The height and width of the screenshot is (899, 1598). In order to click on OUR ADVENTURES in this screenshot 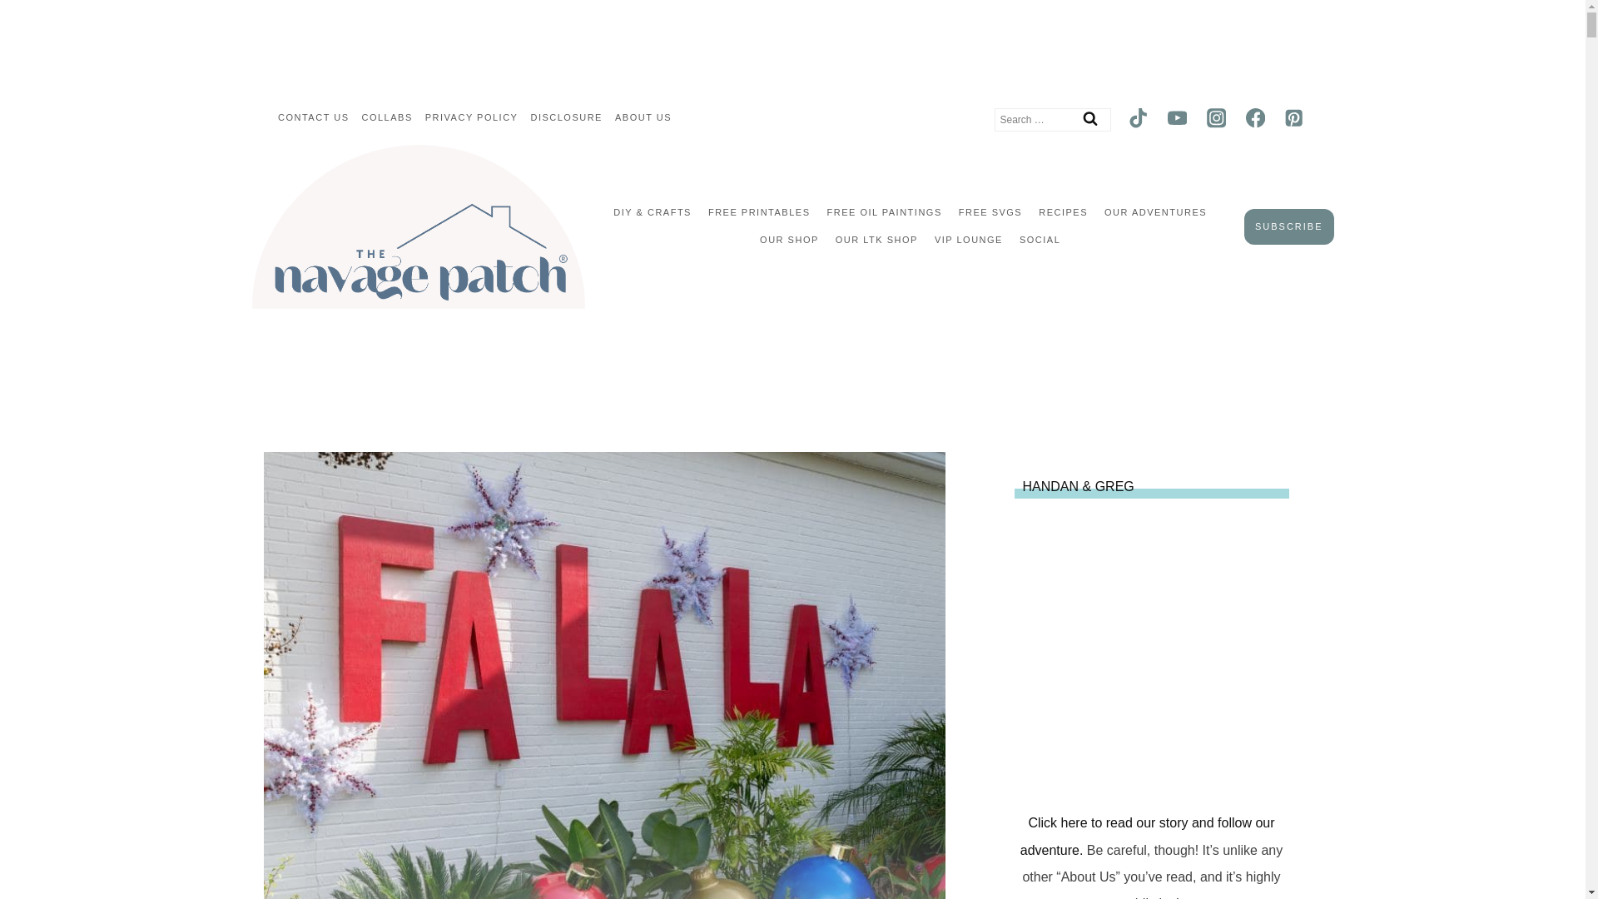, I will do `click(1155, 213)`.